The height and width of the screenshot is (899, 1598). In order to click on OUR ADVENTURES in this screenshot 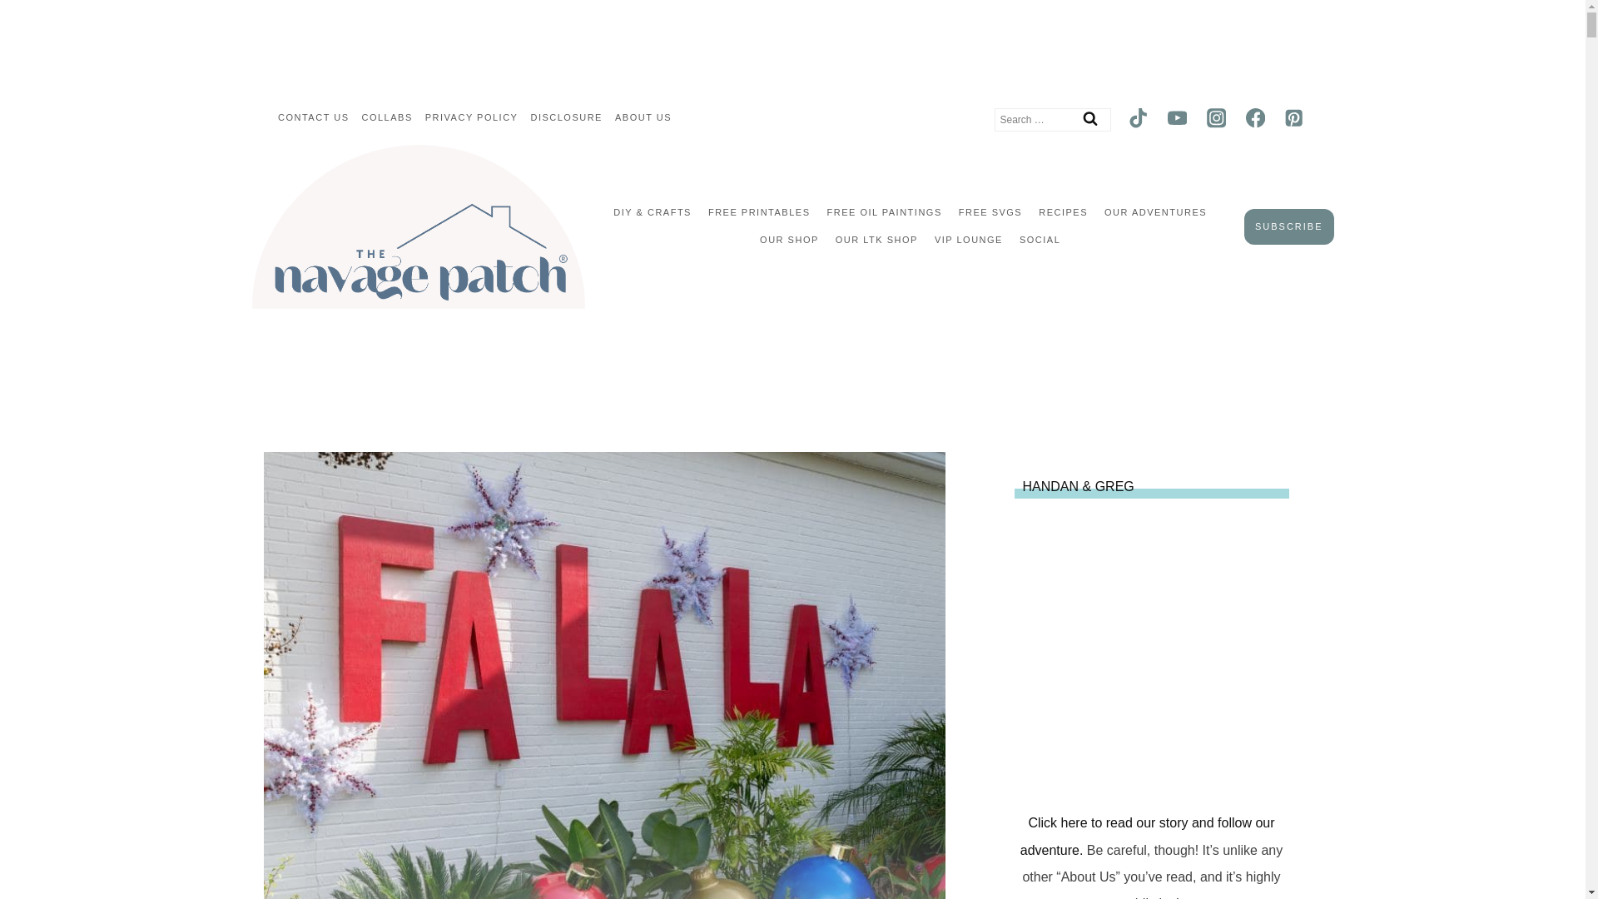, I will do `click(1155, 213)`.